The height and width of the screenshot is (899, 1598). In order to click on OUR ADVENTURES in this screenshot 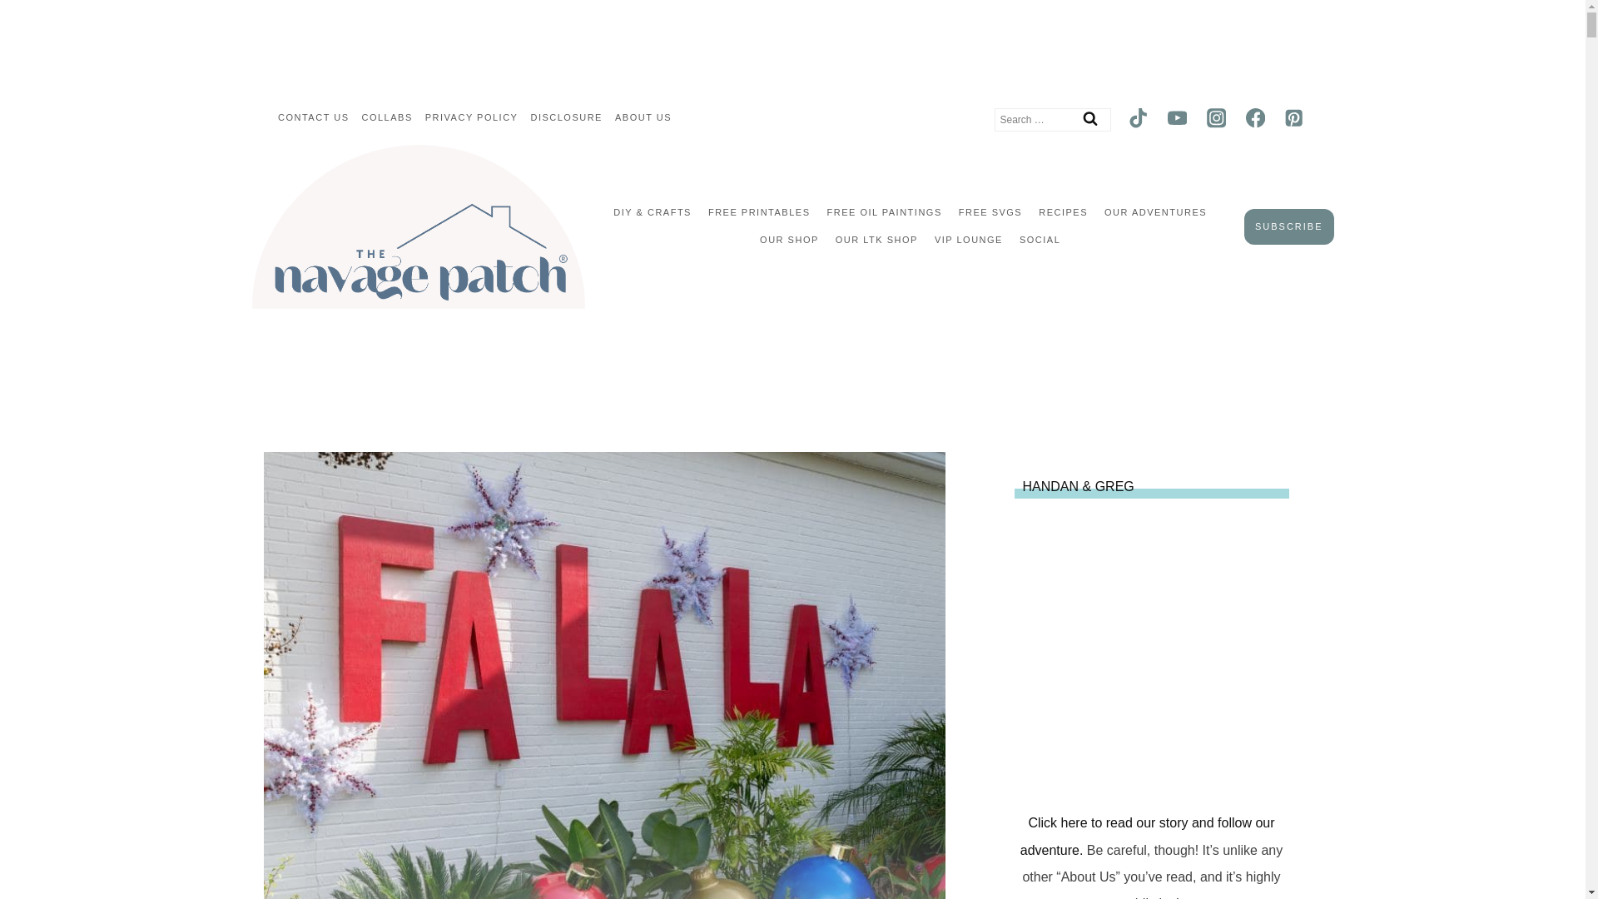, I will do `click(1155, 213)`.